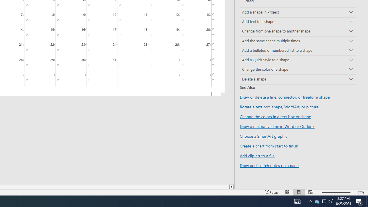 The image size is (368, 207). I want to click on Add a bulleted or numbered list to a shape, so click(298, 51).